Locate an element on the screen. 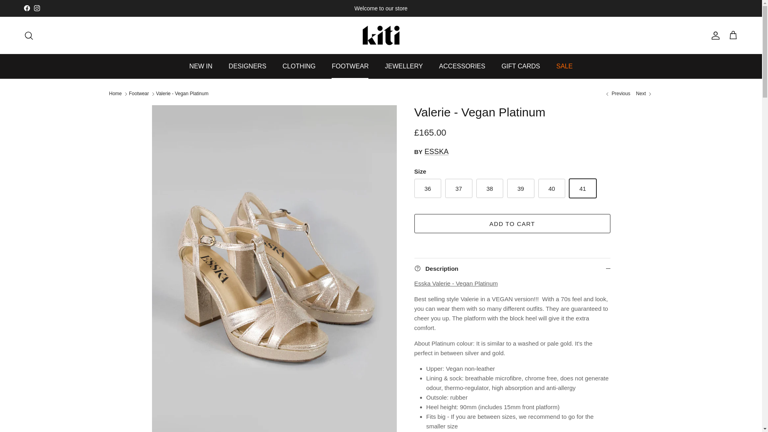 Image resolution: width=768 pixels, height=432 pixels. NEW IN is located at coordinates (201, 66).